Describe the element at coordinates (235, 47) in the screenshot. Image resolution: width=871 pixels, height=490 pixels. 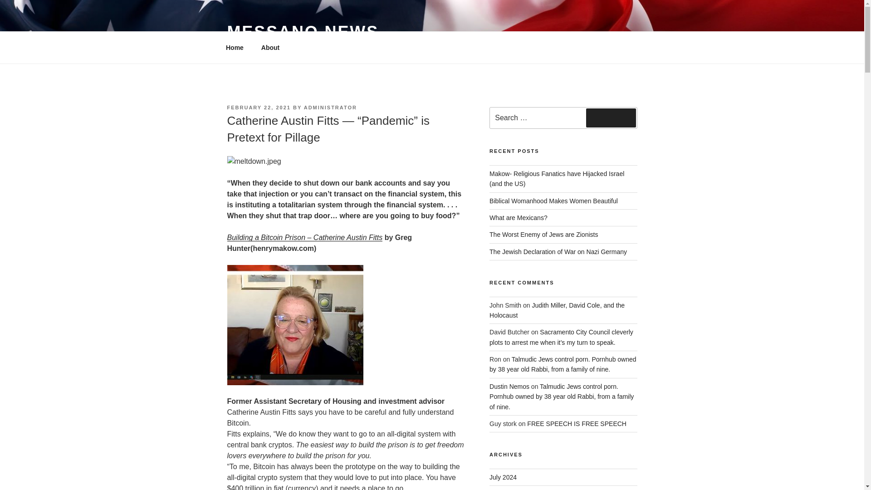
I see `Home` at that location.